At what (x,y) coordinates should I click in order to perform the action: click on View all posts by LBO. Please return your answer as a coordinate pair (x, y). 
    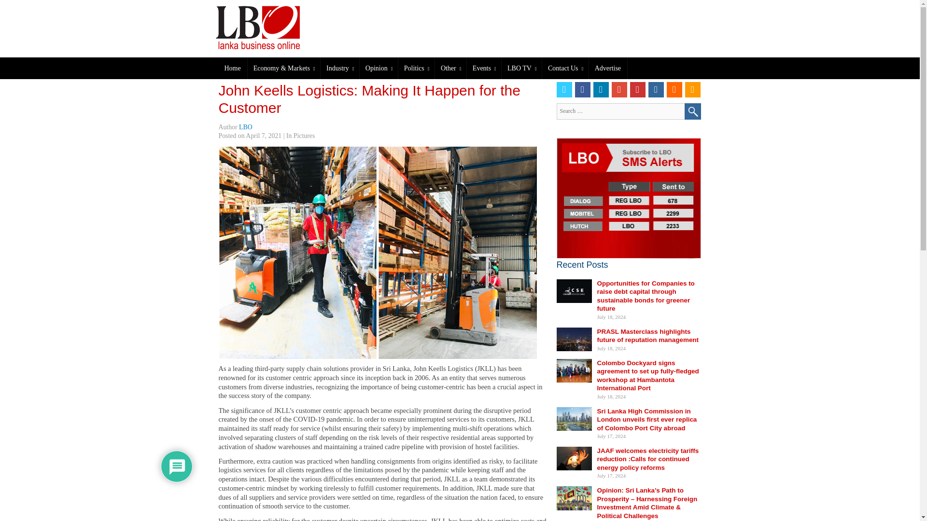
    Looking at the image, I should click on (245, 127).